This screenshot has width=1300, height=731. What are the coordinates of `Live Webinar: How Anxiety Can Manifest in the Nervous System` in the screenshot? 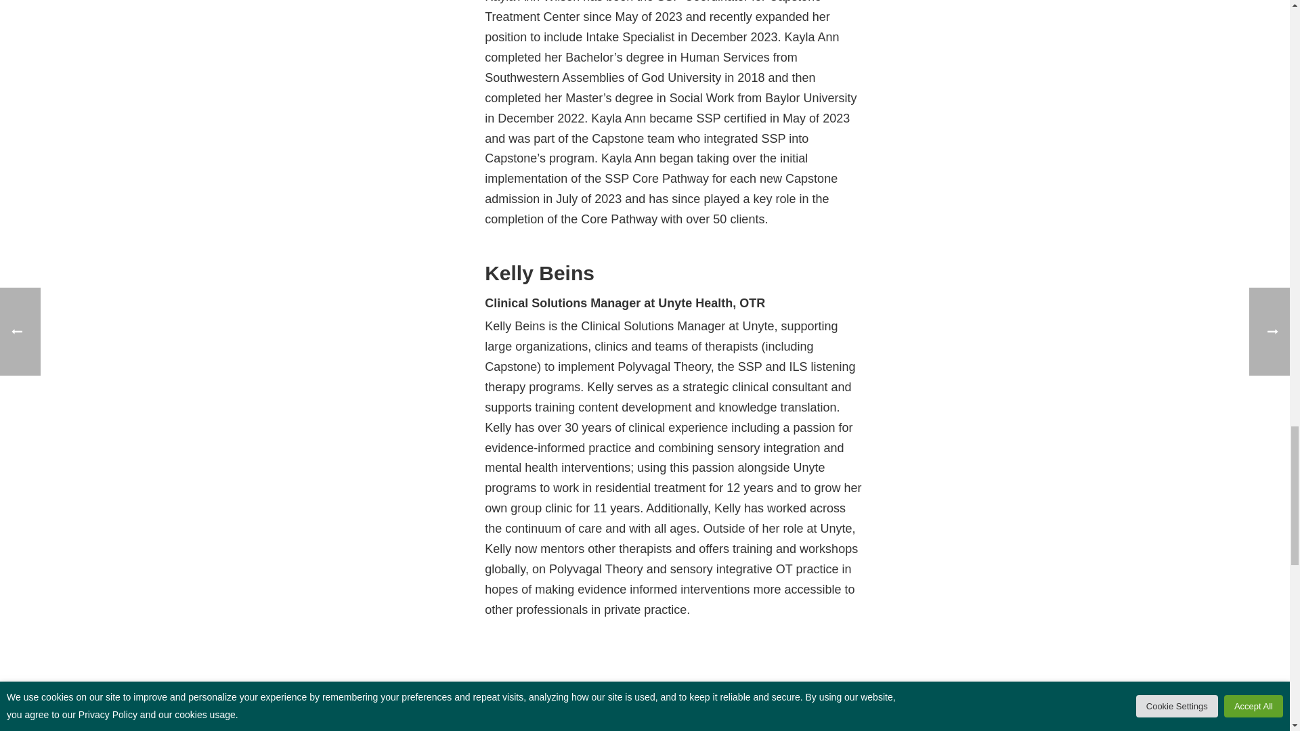 It's located at (646, 727).